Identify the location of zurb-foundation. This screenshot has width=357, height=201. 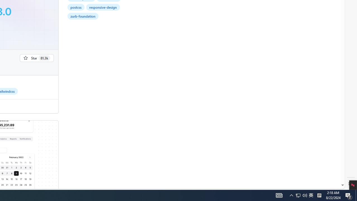
(83, 16).